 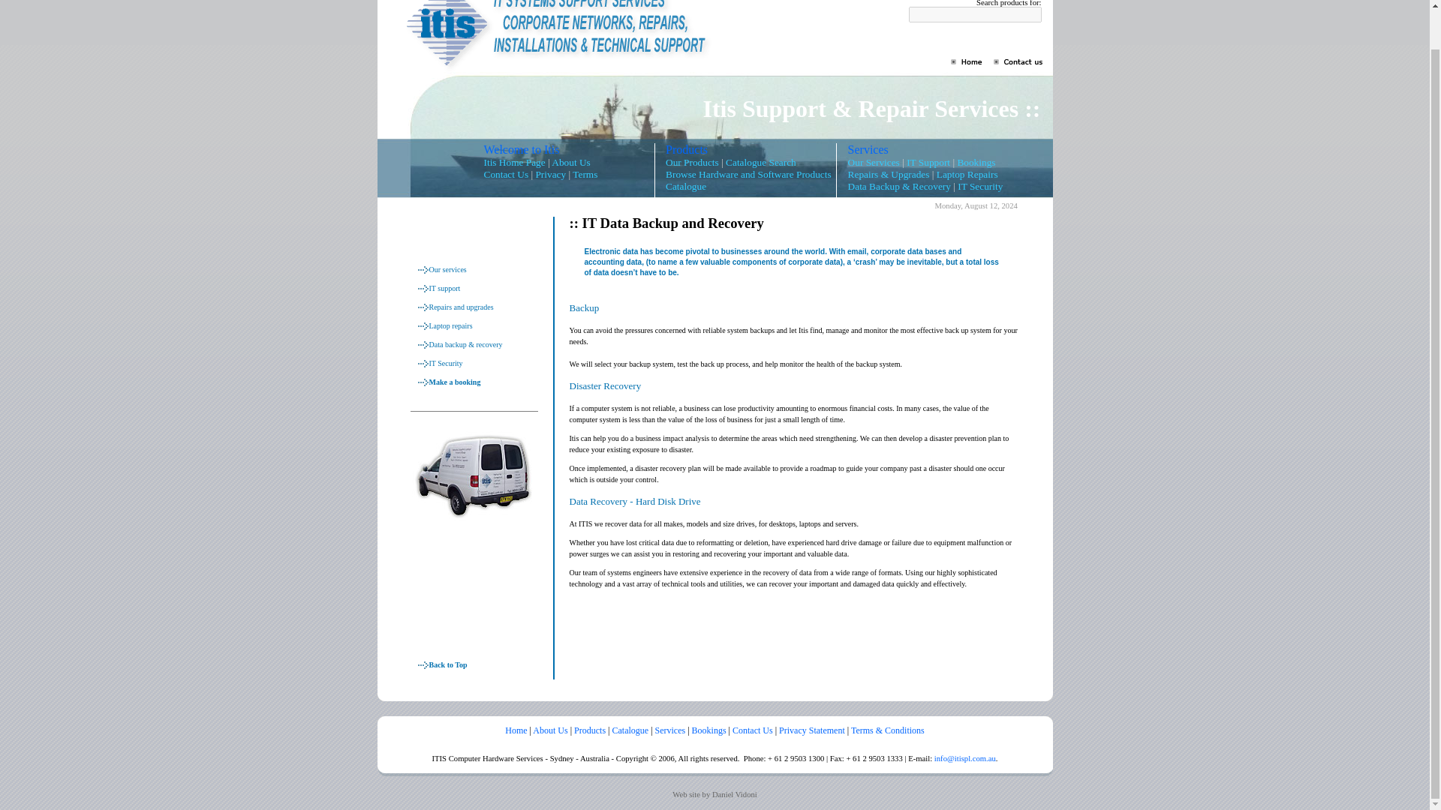 I want to click on Make a booking, so click(x=455, y=382).